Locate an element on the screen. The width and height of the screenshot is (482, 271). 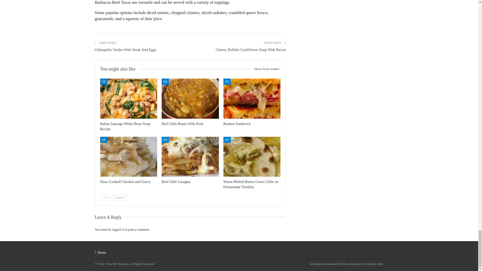
Previous is located at coordinates (106, 198).